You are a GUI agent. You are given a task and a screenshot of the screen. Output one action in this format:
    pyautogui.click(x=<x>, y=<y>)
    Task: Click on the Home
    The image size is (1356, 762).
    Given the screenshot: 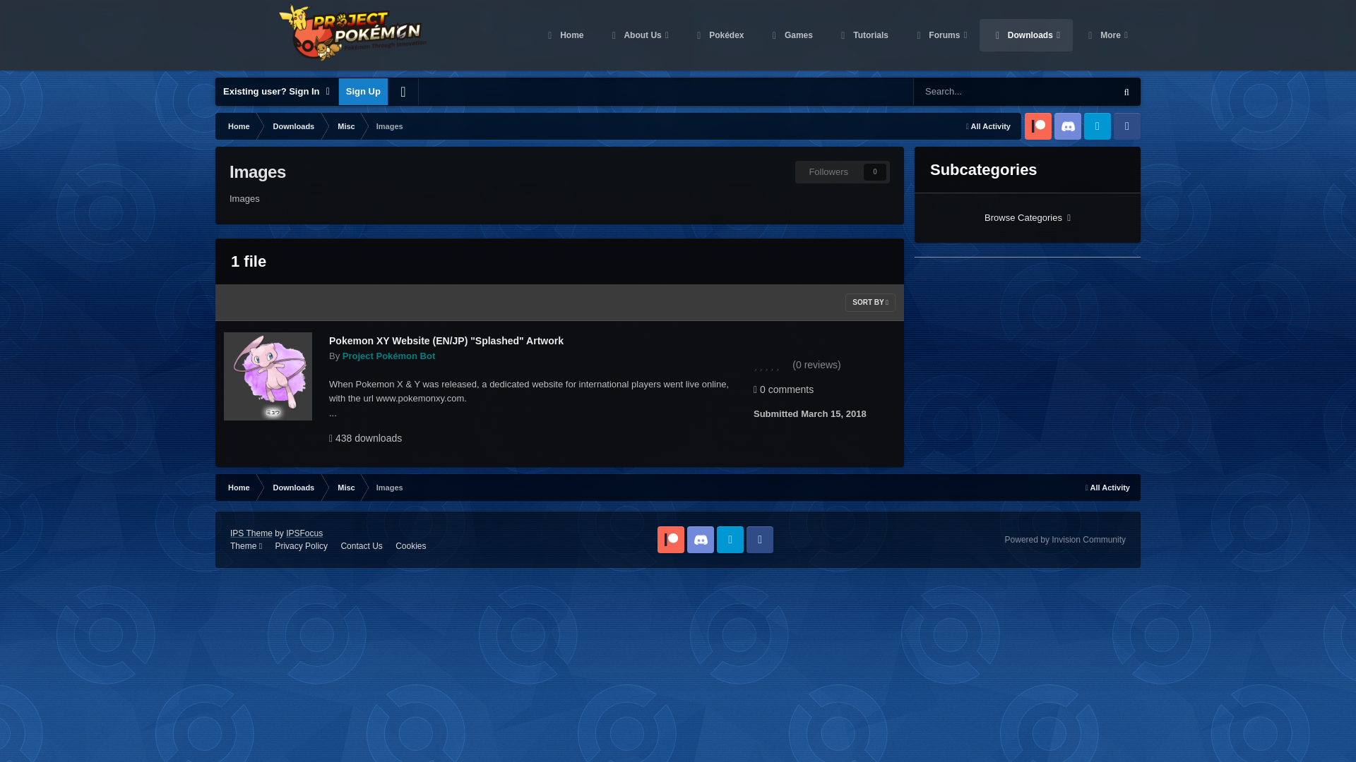 What is the action you would take?
    pyautogui.click(x=237, y=126)
    